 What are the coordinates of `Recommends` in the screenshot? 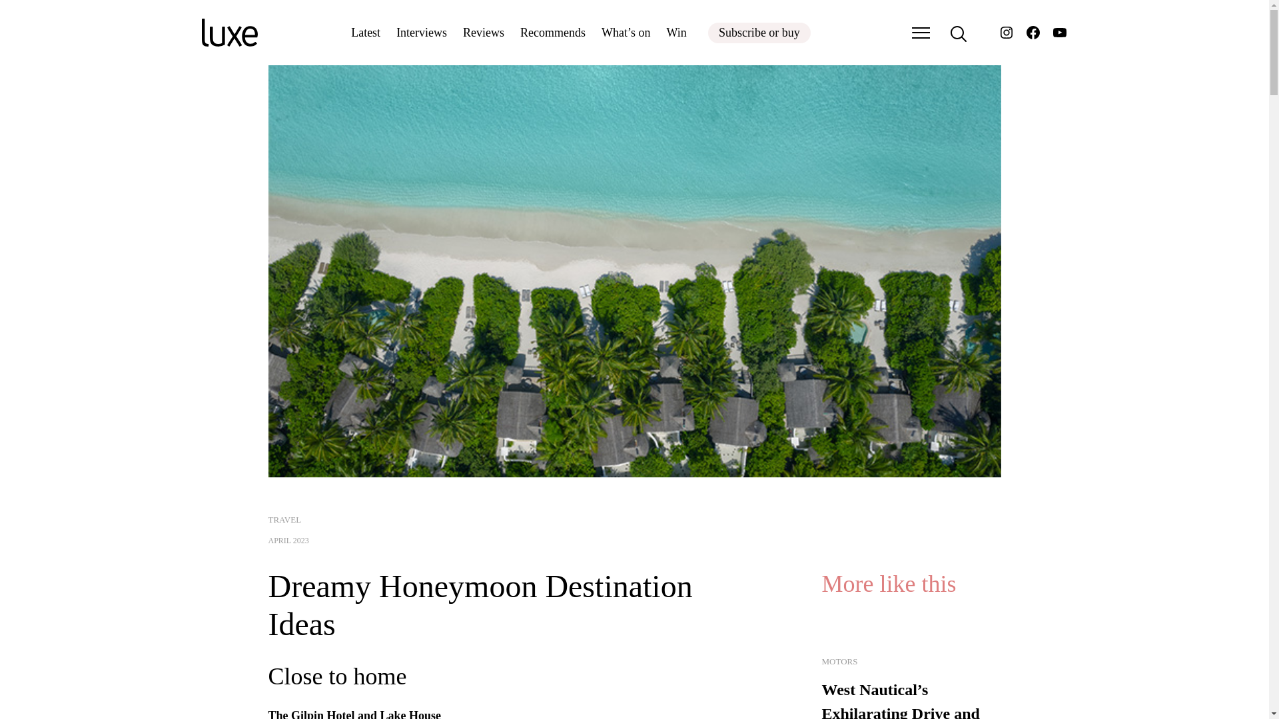 It's located at (553, 32).